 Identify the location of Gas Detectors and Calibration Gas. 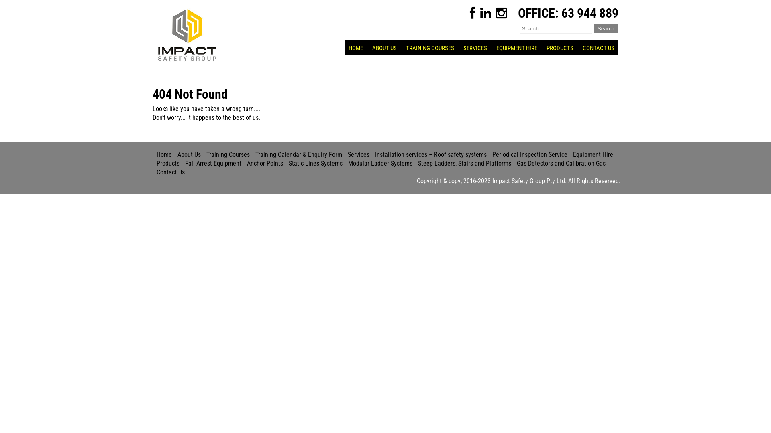
(561, 164).